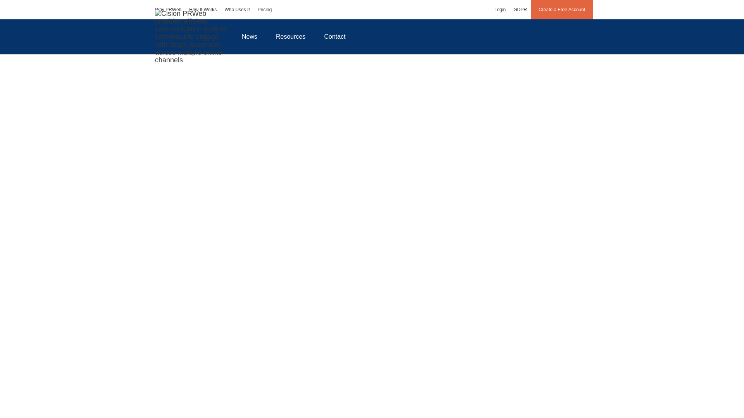  What do you see at coordinates (335, 36) in the screenshot?
I see `Contact` at bounding box center [335, 36].